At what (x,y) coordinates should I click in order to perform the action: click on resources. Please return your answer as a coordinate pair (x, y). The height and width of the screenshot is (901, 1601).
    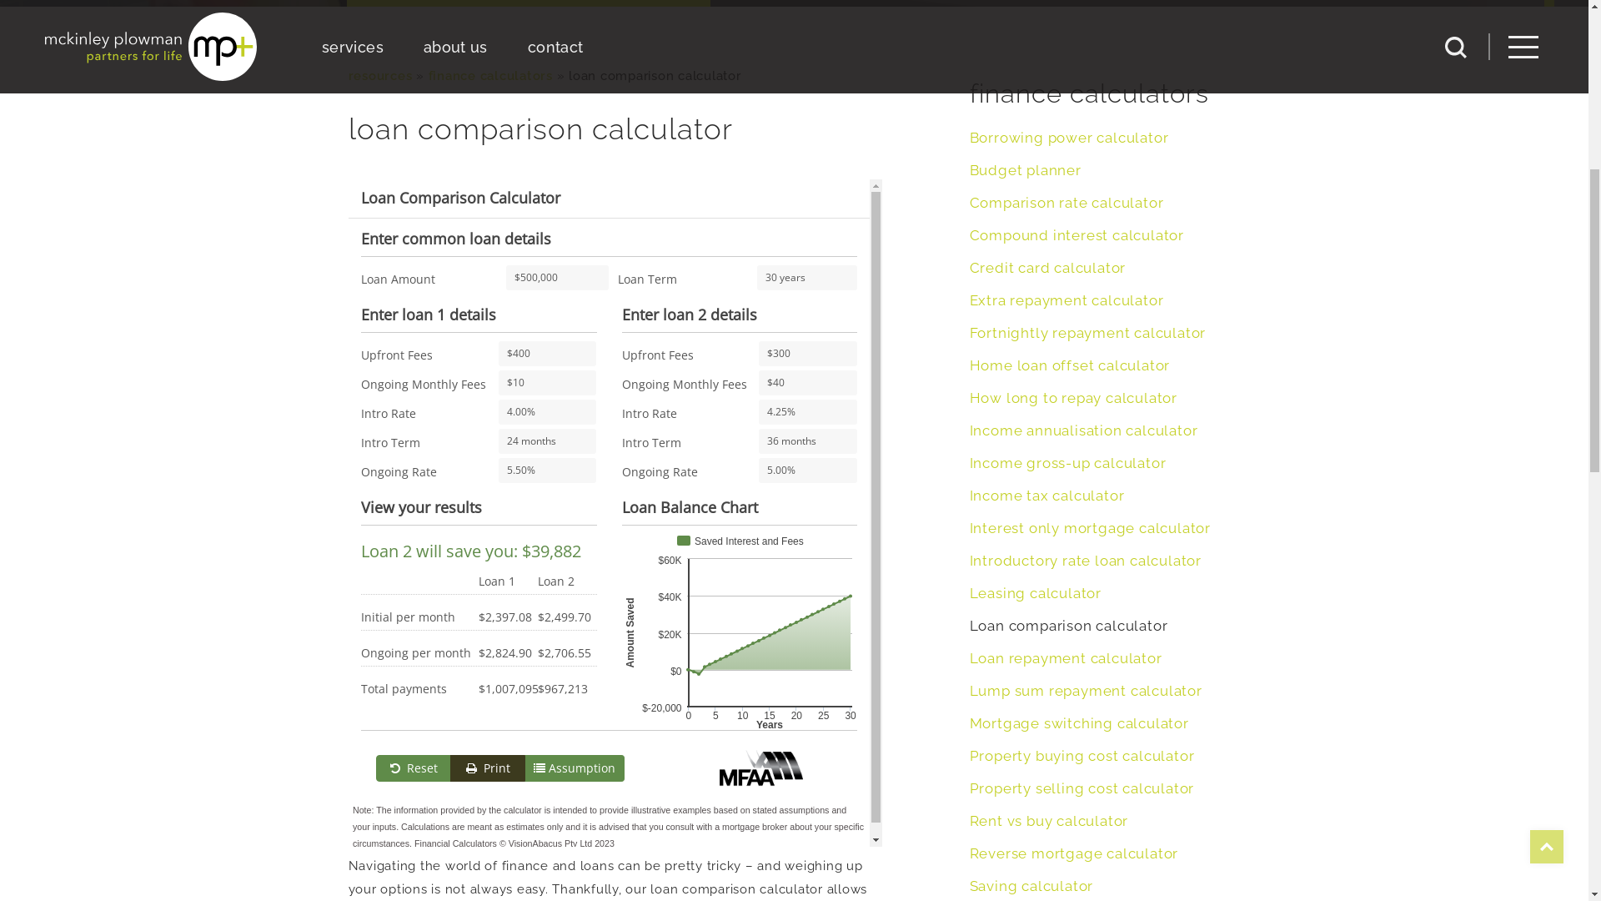
    Looking at the image, I should click on (380, 545).